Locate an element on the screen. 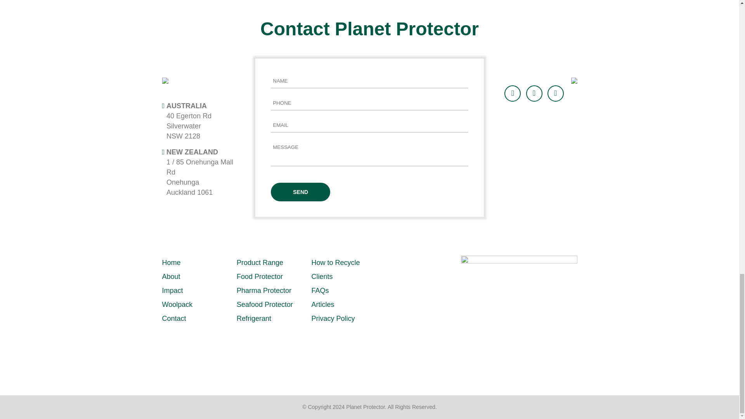 The height and width of the screenshot is (419, 745). Send is located at coordinates (300, 192).